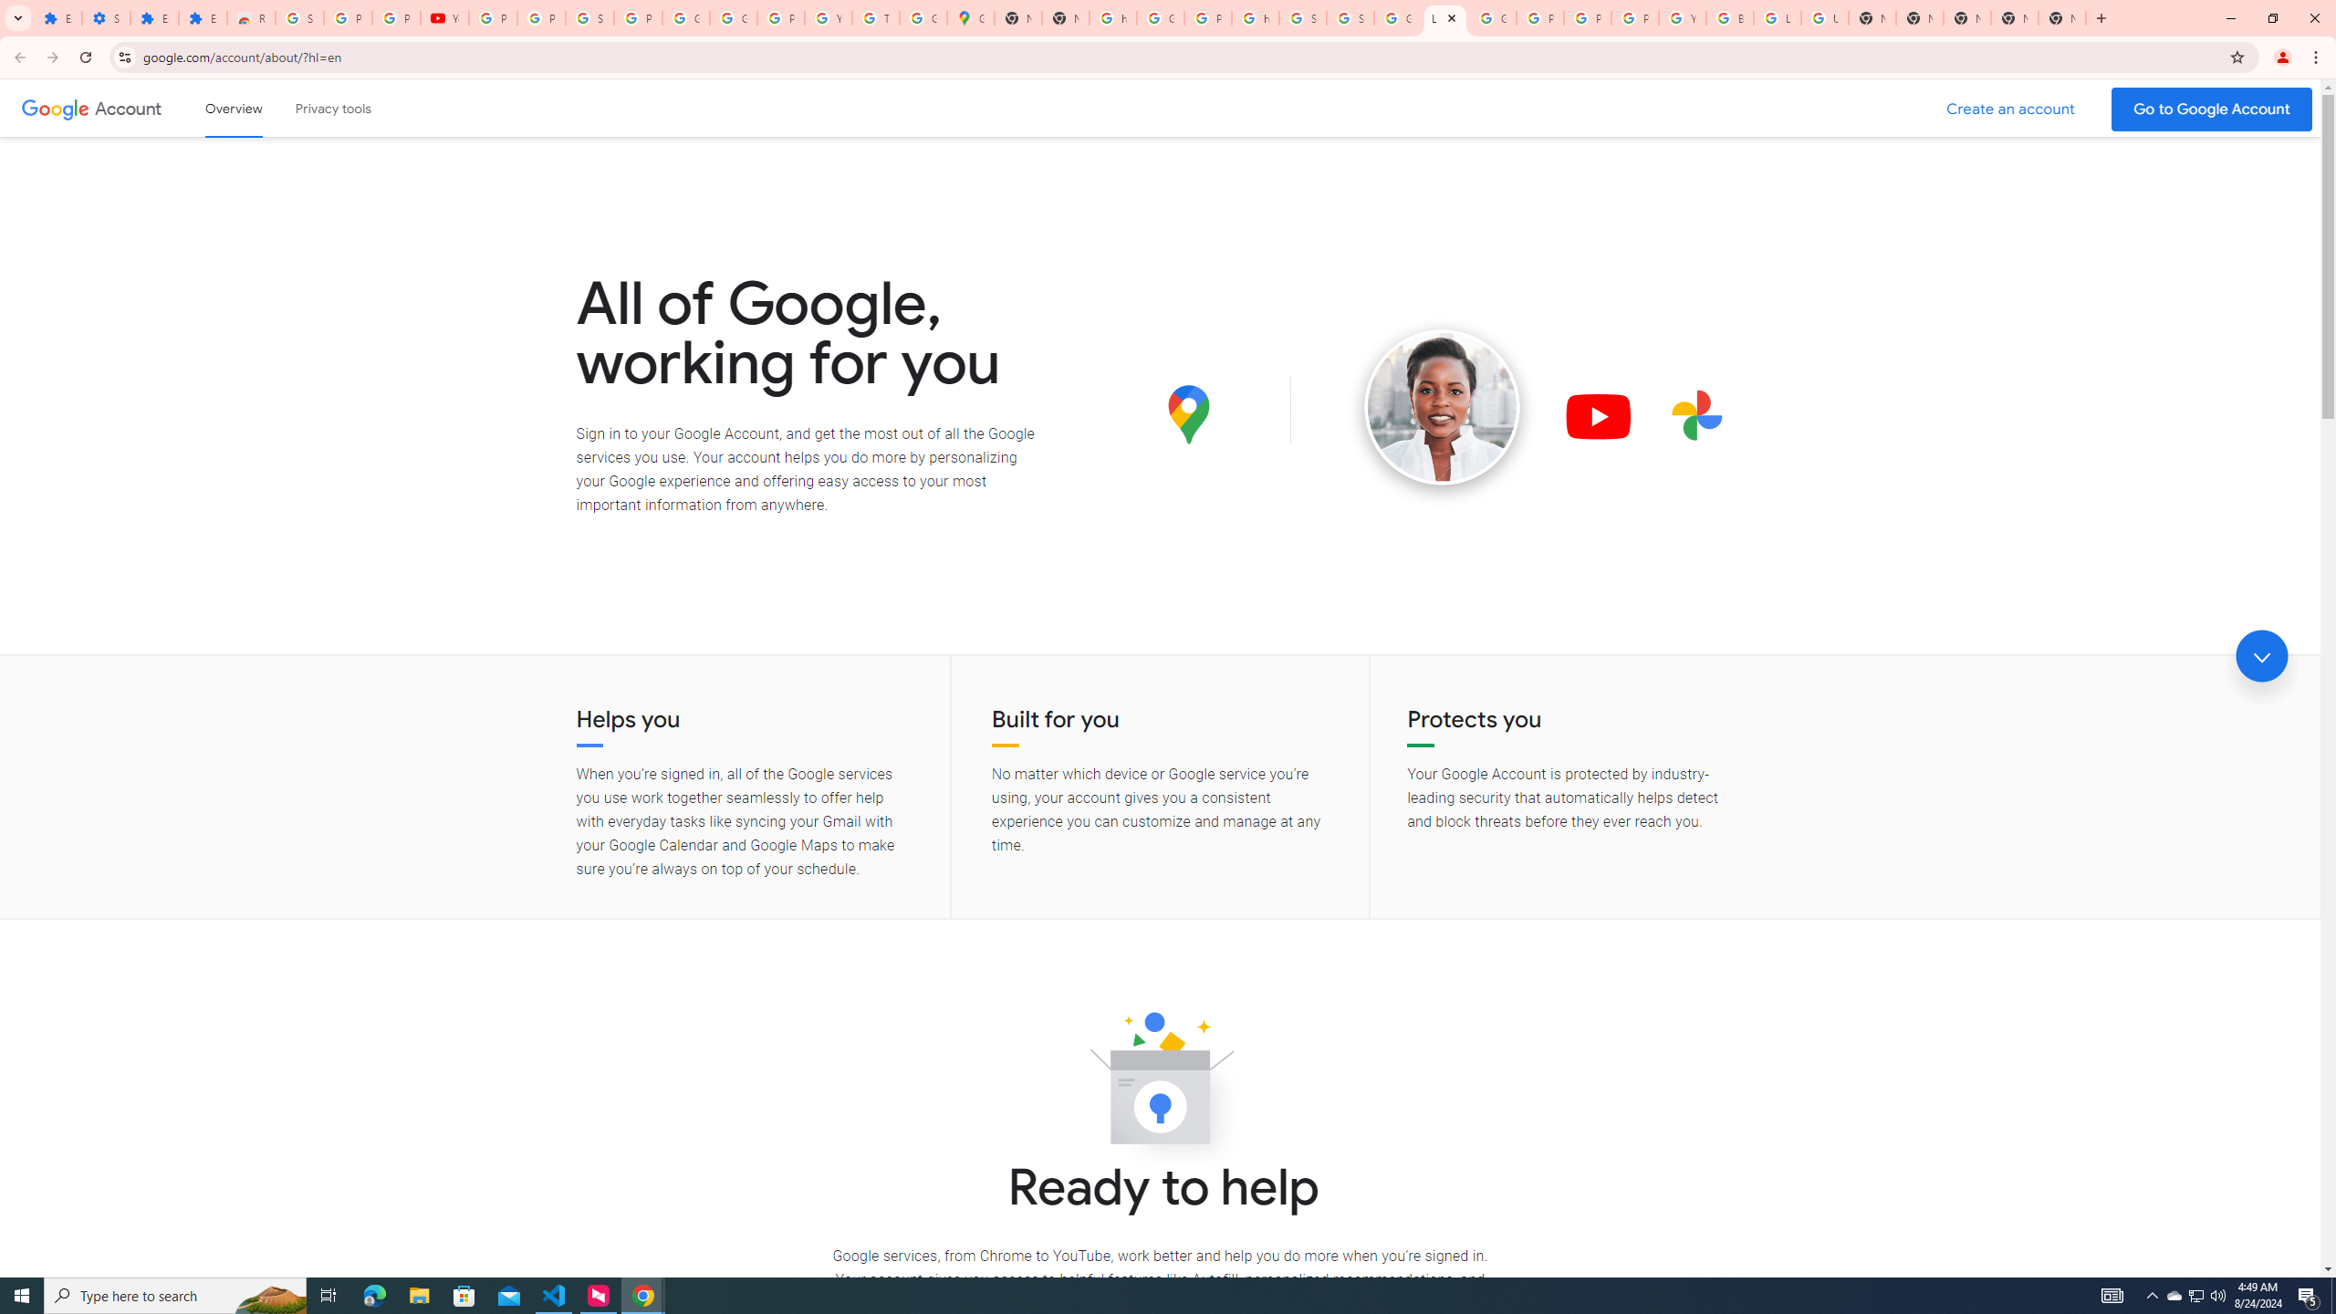 The height and width of the screenshot is (1314, 2336). I want to click on https://scholar.google.com/, so click(1256, 18).